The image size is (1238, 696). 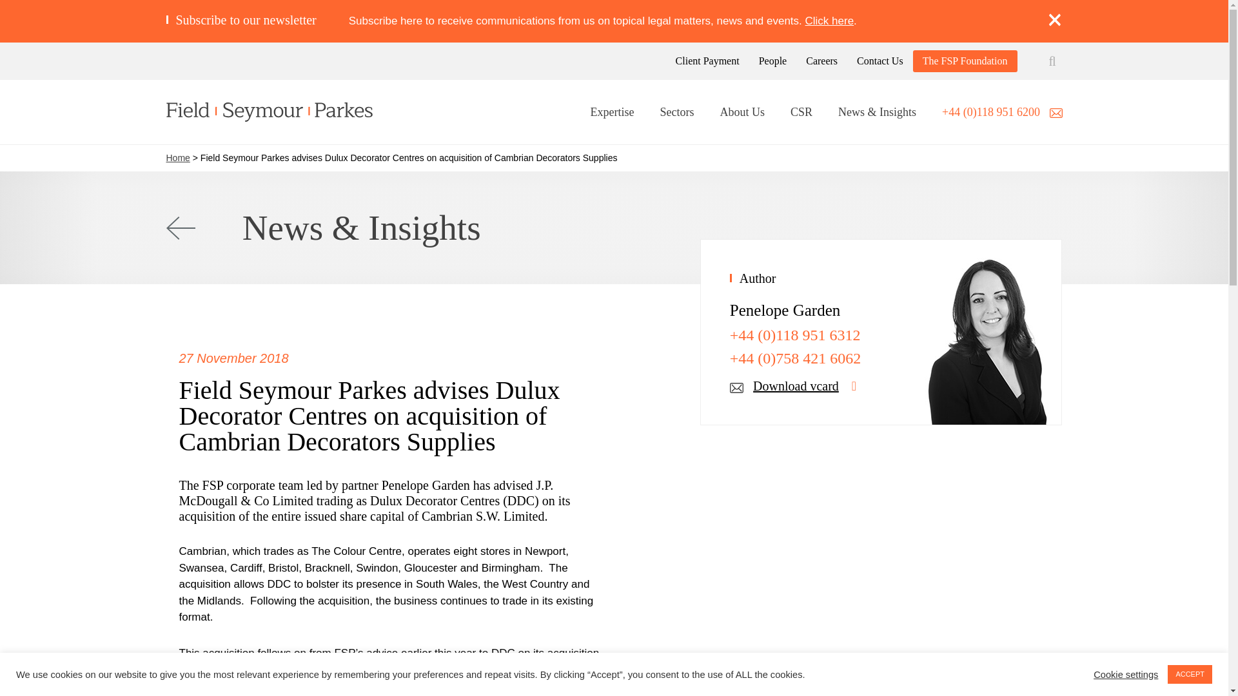 I want to click on People, so click(x=772, y=61).